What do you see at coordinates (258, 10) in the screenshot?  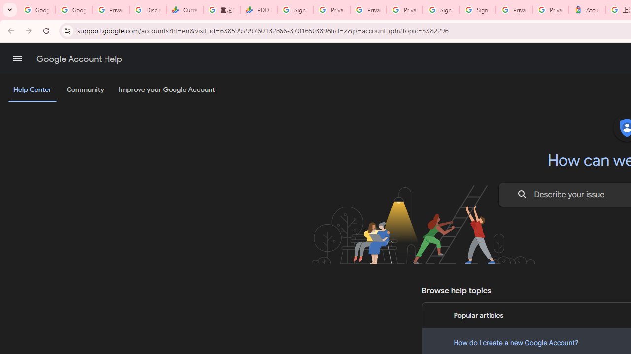 I see `PDD Holdings Inc - ADR (PDD) Price & News - Google Finance` at bounding box center [258, 10].